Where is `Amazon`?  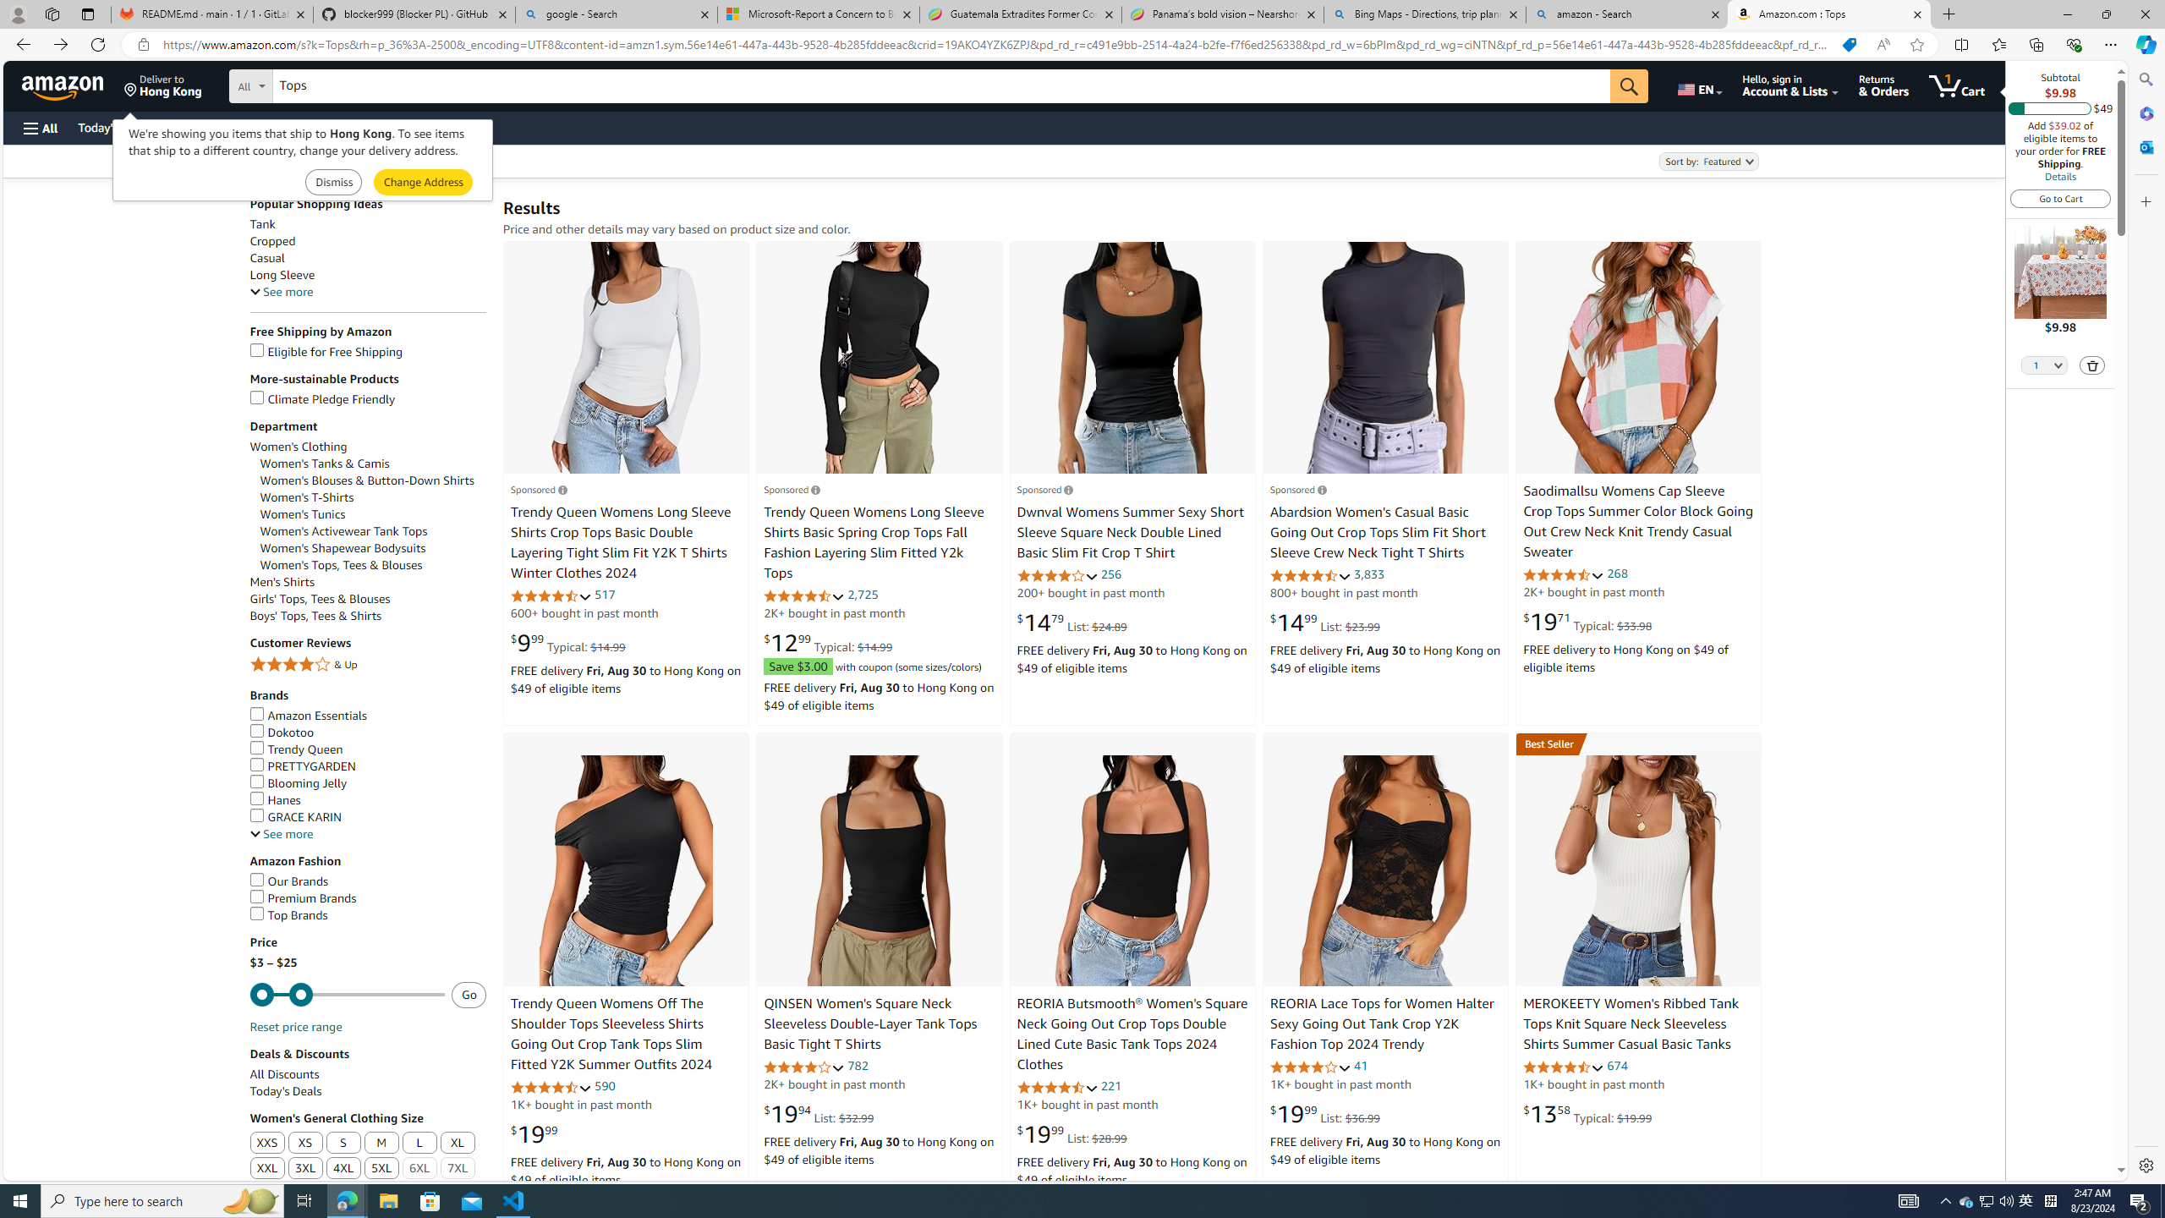
Amazon is located at coordinates (64, 85).